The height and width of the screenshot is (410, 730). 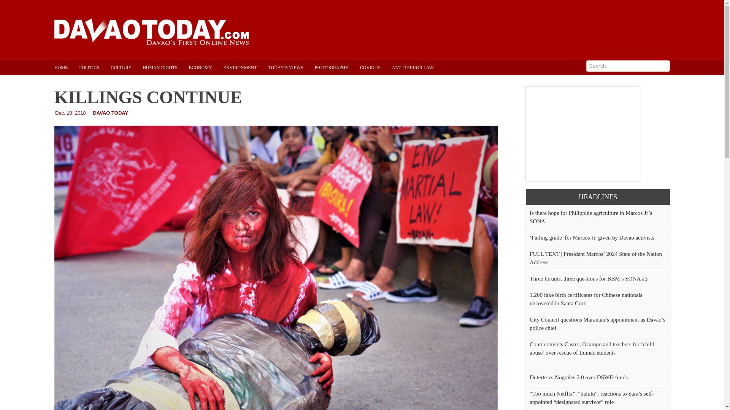 I want to click on HOME, so click(x=66, y=67).